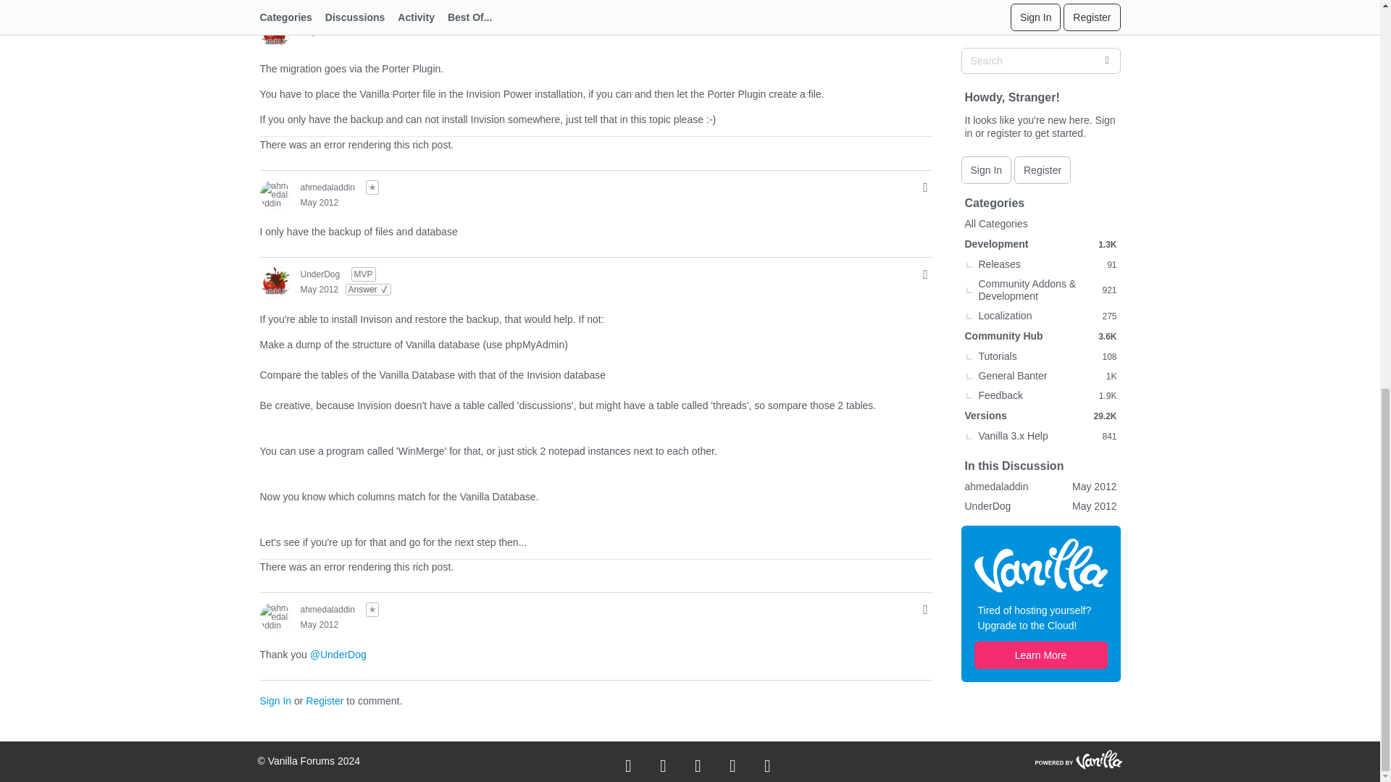 The height and width of the screenshot is (782, 1391). What do you see at coordinates (1078, 758) in the screenshot?
I see `Powered By Vanilla` at bounding box center [1078, 758].